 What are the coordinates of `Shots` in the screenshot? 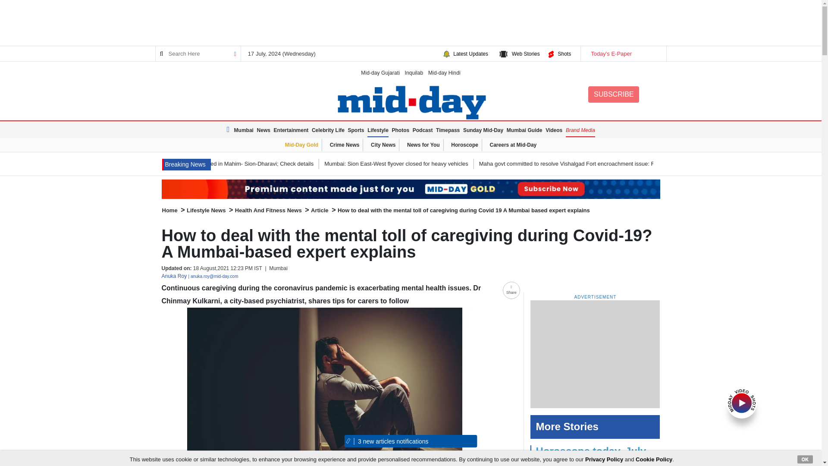 It's located at (564, 54).